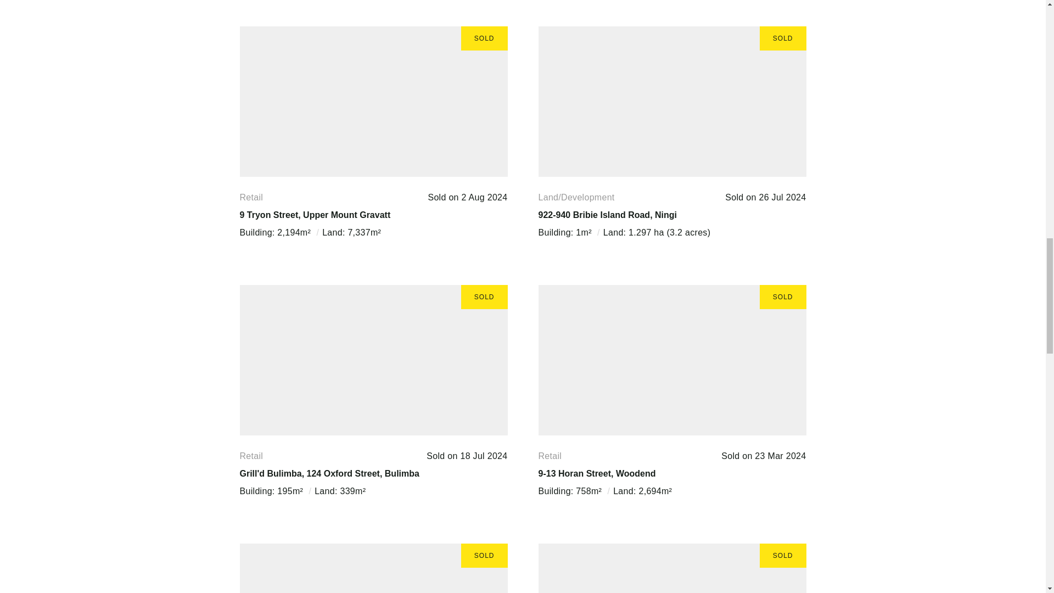  I want to click on SOLD, so click(672, 360).